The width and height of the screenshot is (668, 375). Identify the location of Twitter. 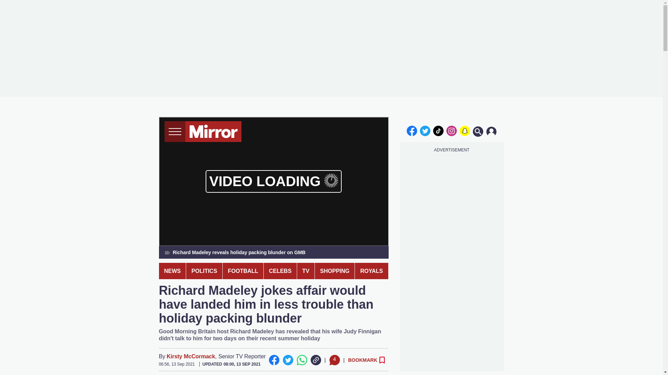
(288, 360).